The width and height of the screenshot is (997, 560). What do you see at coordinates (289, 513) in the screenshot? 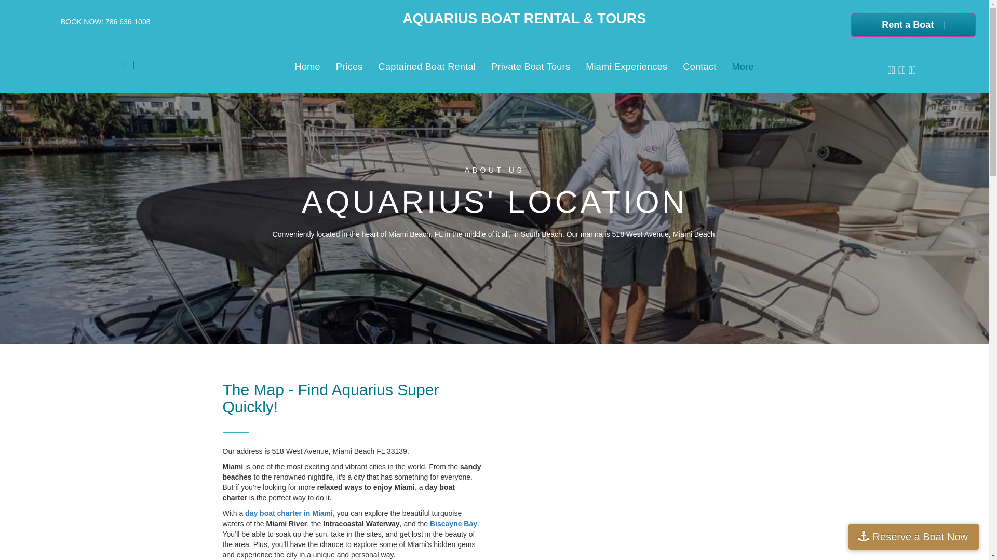
I see `Best Charter in Miami` at bounding box center [289, 513].